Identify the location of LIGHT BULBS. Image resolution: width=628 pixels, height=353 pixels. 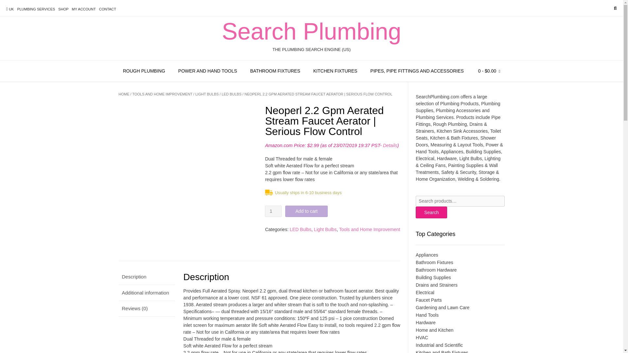
(207, 94).